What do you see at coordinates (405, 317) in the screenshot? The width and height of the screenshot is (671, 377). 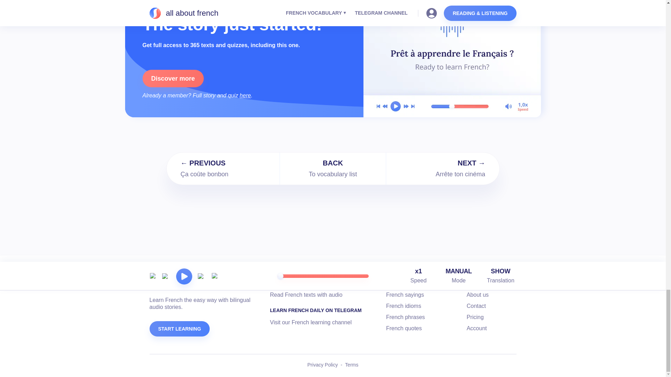 I see `French phrases` at bounding box center [405, 317].